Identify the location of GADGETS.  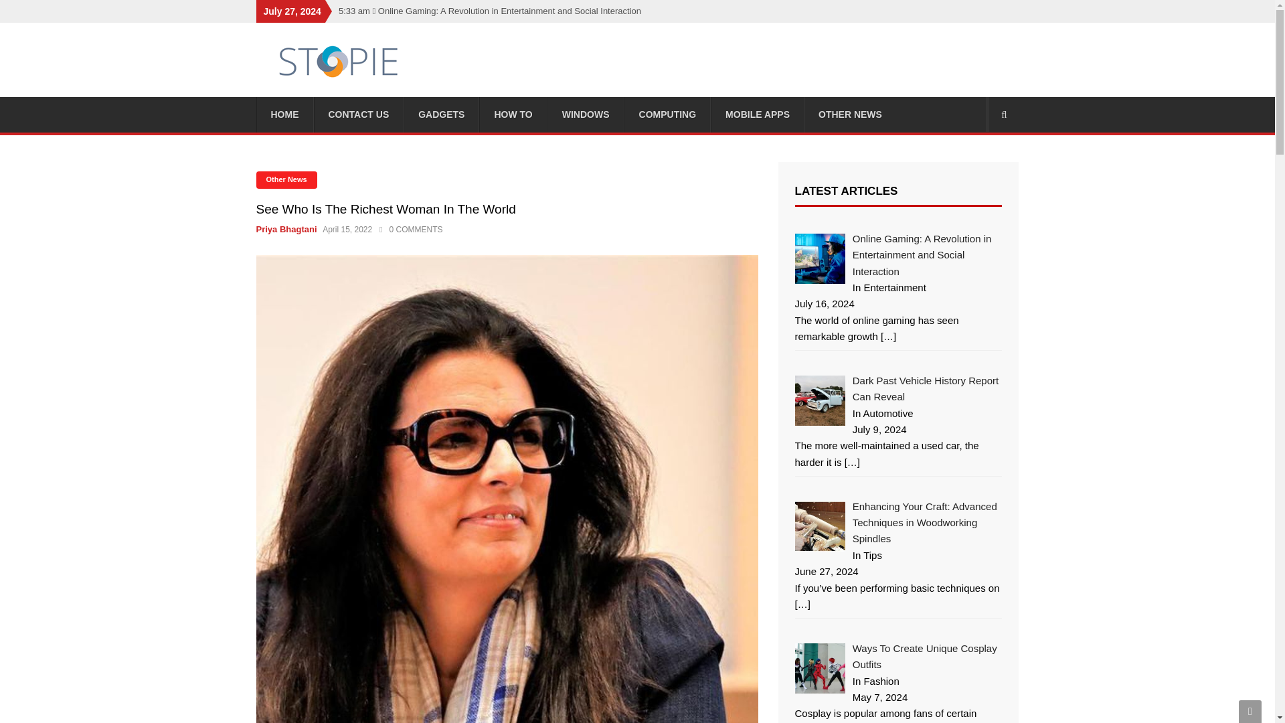
(441, 114).